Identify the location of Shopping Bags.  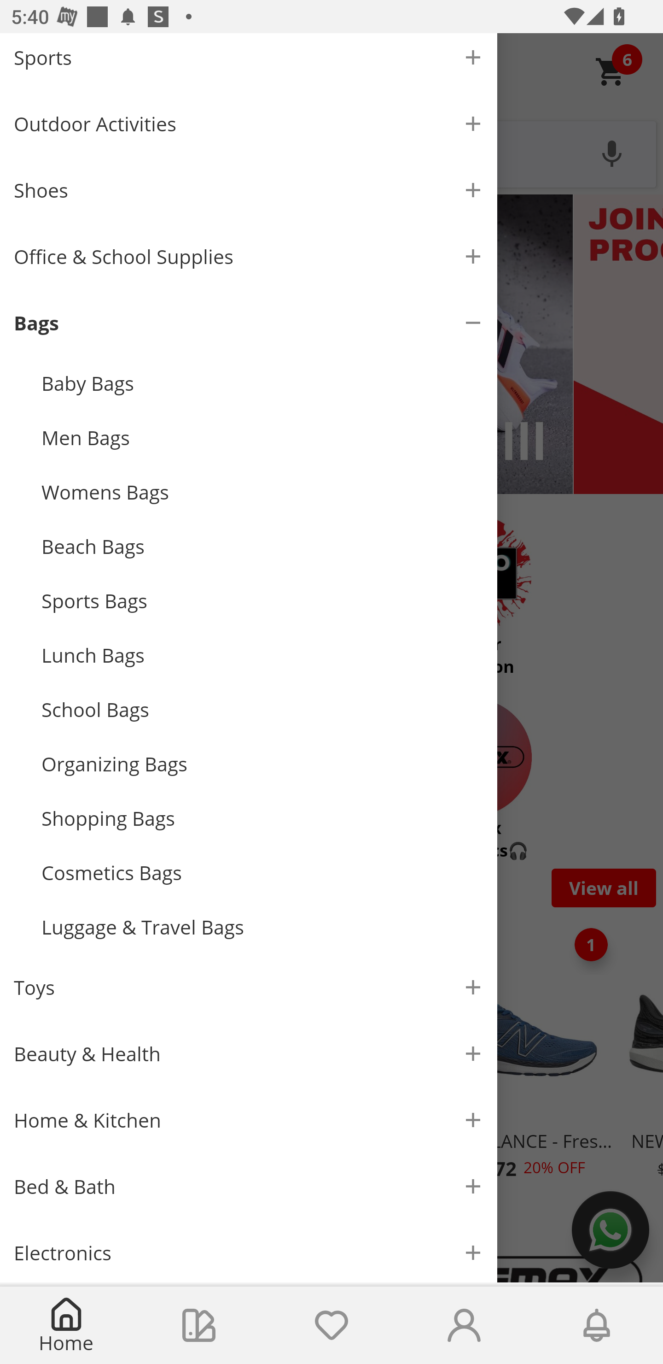
(262, 818).